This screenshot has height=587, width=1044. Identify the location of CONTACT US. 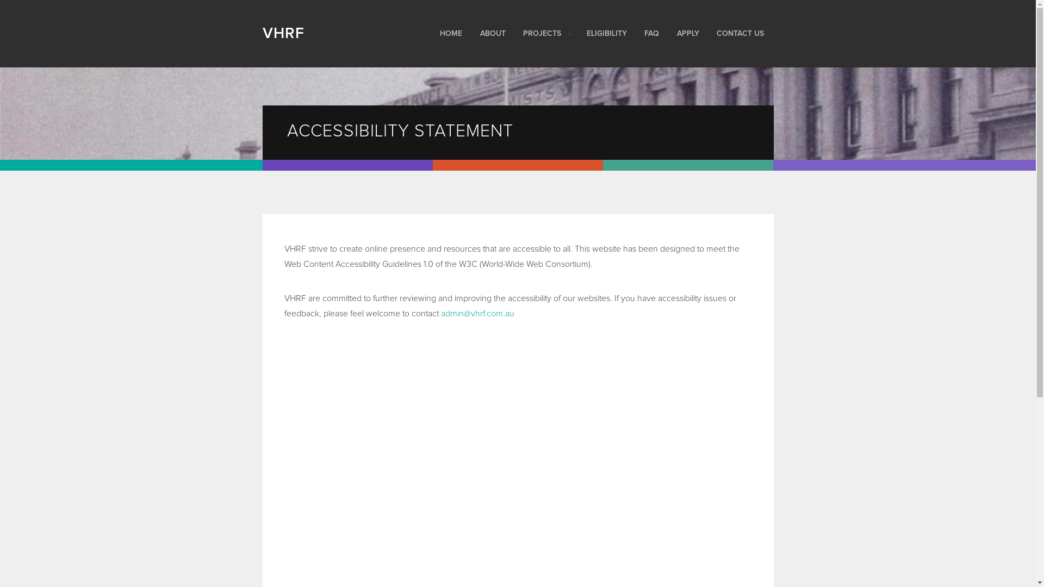
(745, 34).